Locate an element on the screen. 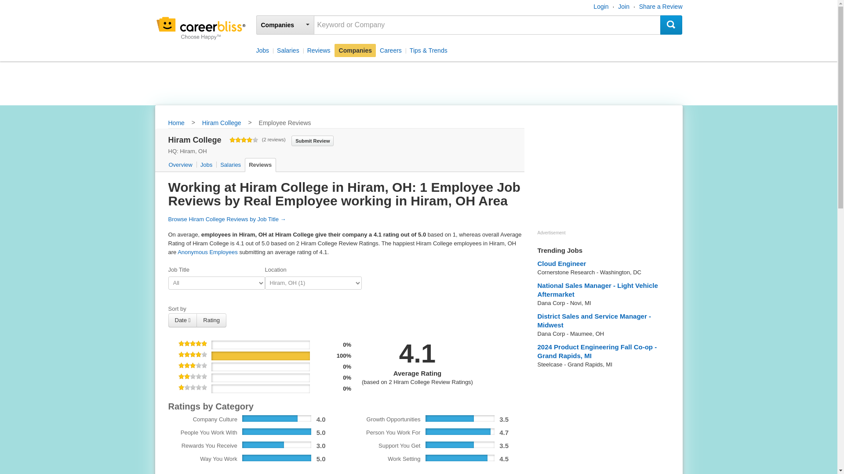 This screenshot has height=474, width=844. Share your company review with the CareerBliss community! is located at coordinates (312, 140).